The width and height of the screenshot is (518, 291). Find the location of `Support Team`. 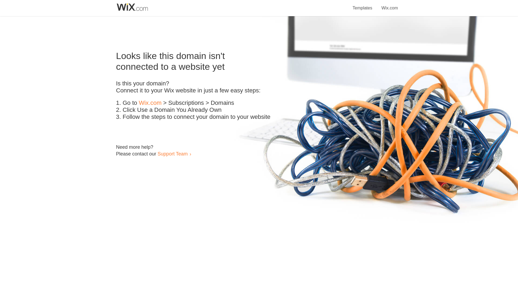

Support Team is located at coordinates (172, 154).